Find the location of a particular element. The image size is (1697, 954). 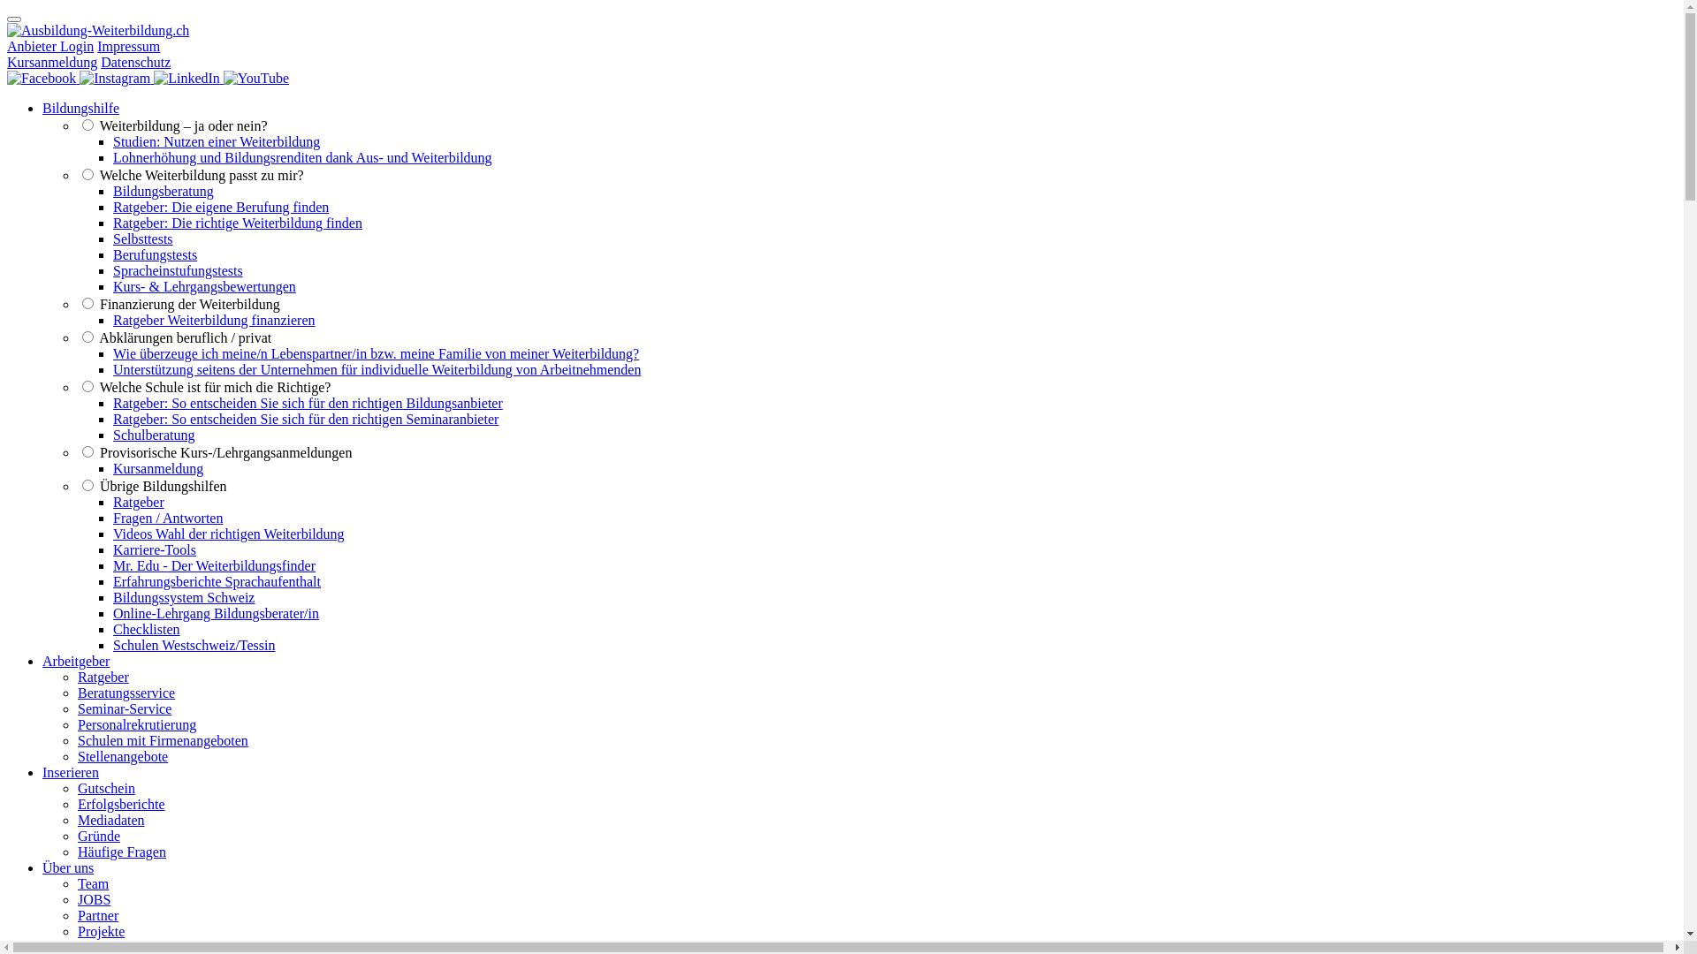

Partner is located at coordinates (98, 915).